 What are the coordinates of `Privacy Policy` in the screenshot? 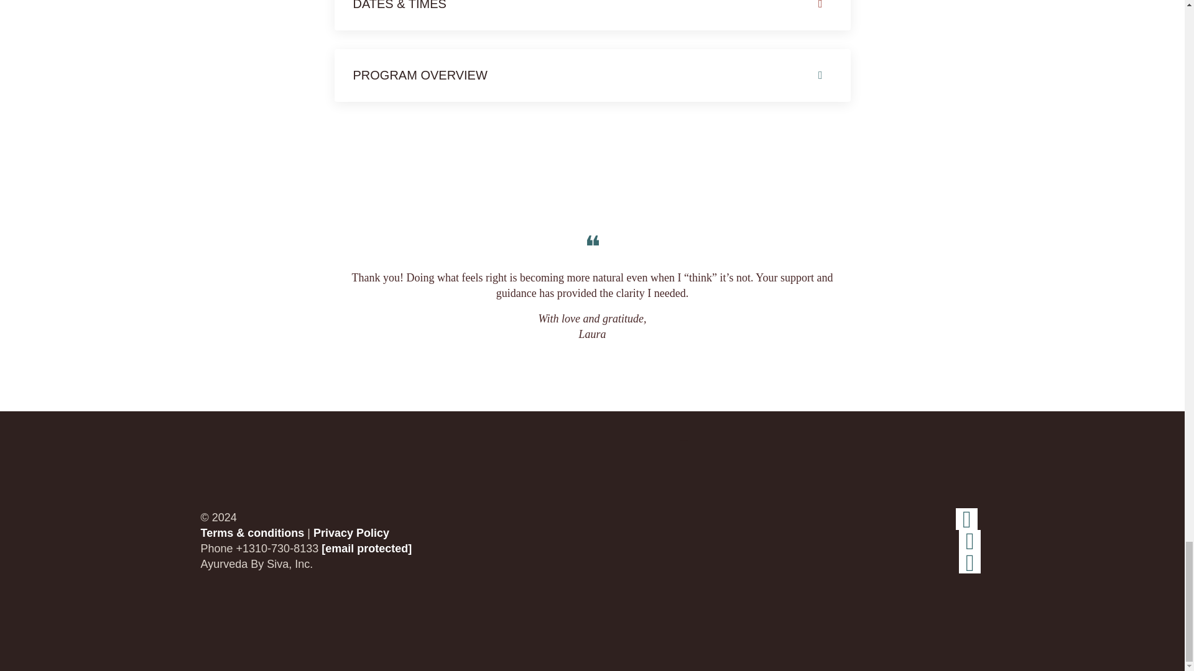 It's located at (351, 533).